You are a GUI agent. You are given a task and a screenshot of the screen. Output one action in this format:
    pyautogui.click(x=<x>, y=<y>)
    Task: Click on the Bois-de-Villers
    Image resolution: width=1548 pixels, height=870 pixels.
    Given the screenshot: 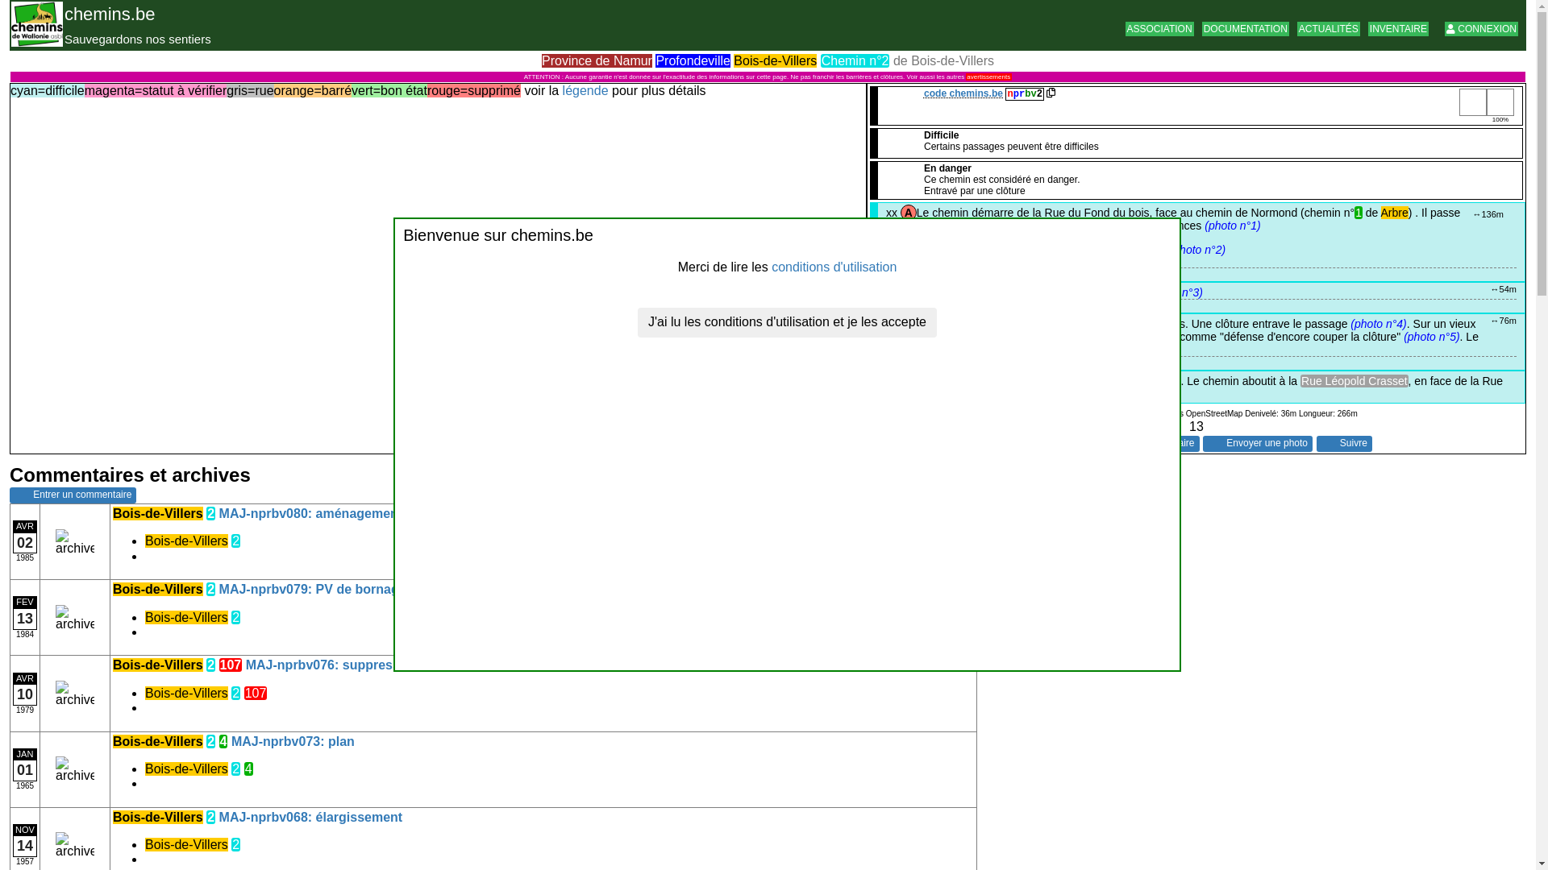 What is the action you would take?
    pyautogui.click(x=158, y=817)
    